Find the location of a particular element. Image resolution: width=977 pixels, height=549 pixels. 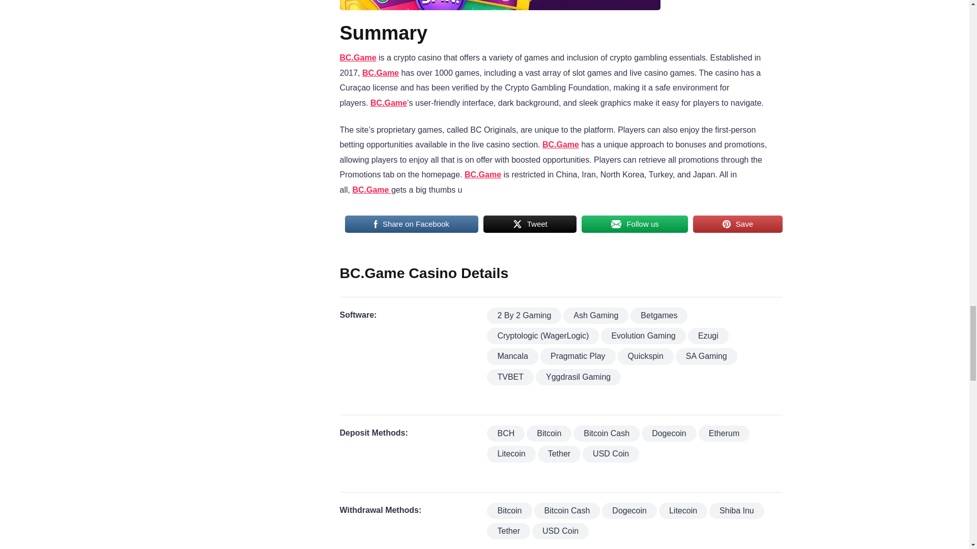

BCH is located at coordinates (506, 434).